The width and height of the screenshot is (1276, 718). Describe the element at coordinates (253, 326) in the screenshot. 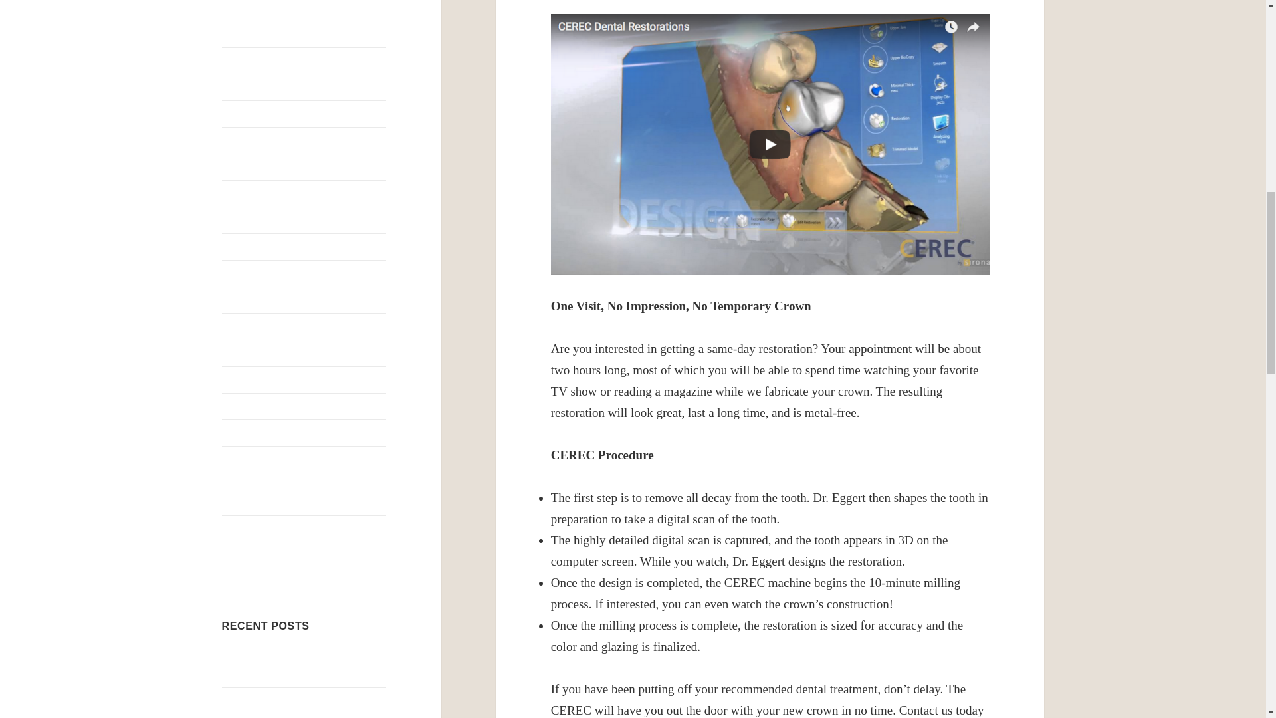

I see `Patient Stories` at that location.